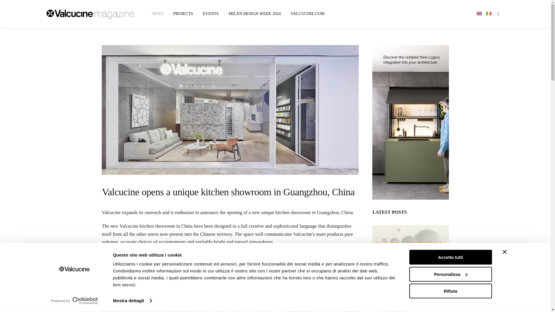 Image resolution: width=555 pixels, height=312 pixels. I want to click on Posts tagged with kitchen showroom, so click(157, 226).